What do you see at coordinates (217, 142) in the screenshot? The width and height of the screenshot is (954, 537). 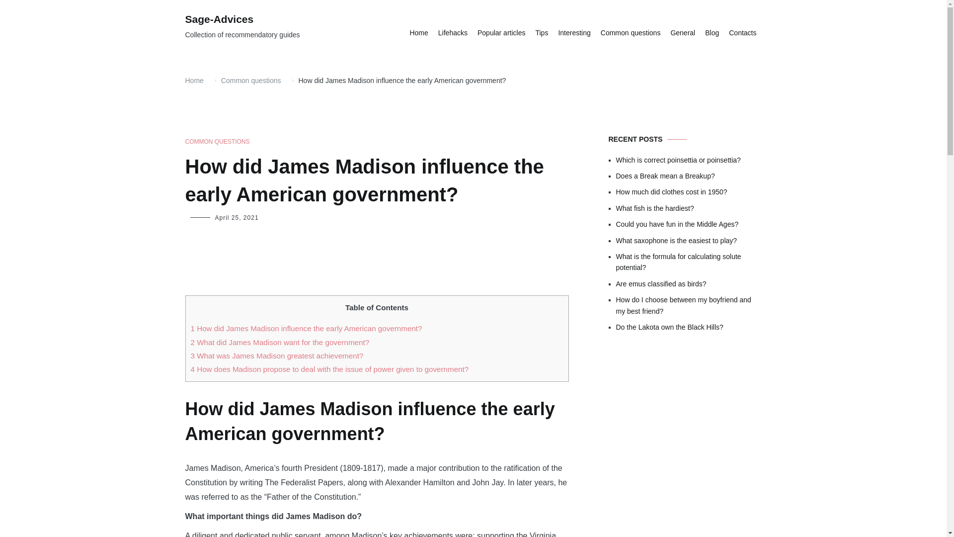 I see `COMMON QUESTIONS` at bounding box center [217, 142].